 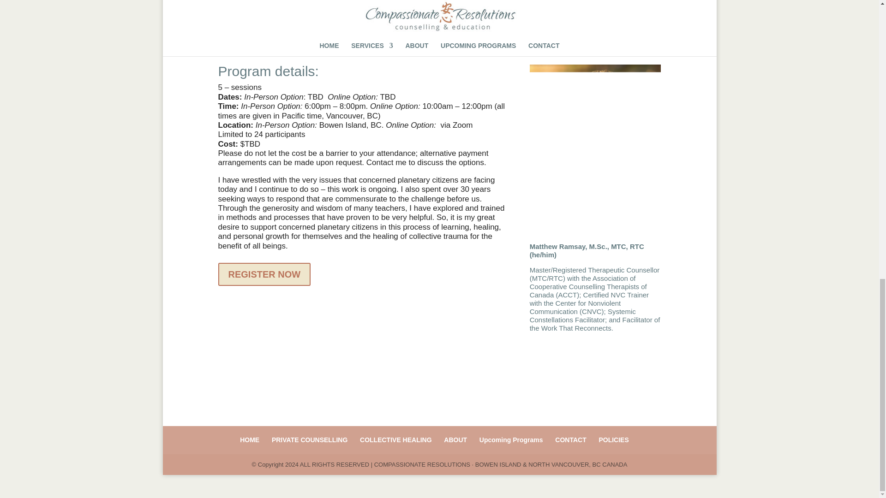 What do you see at coordinates (511, 440) in the screenshot?
I see `Upcoming Programs` at bounding box center [511, 440].